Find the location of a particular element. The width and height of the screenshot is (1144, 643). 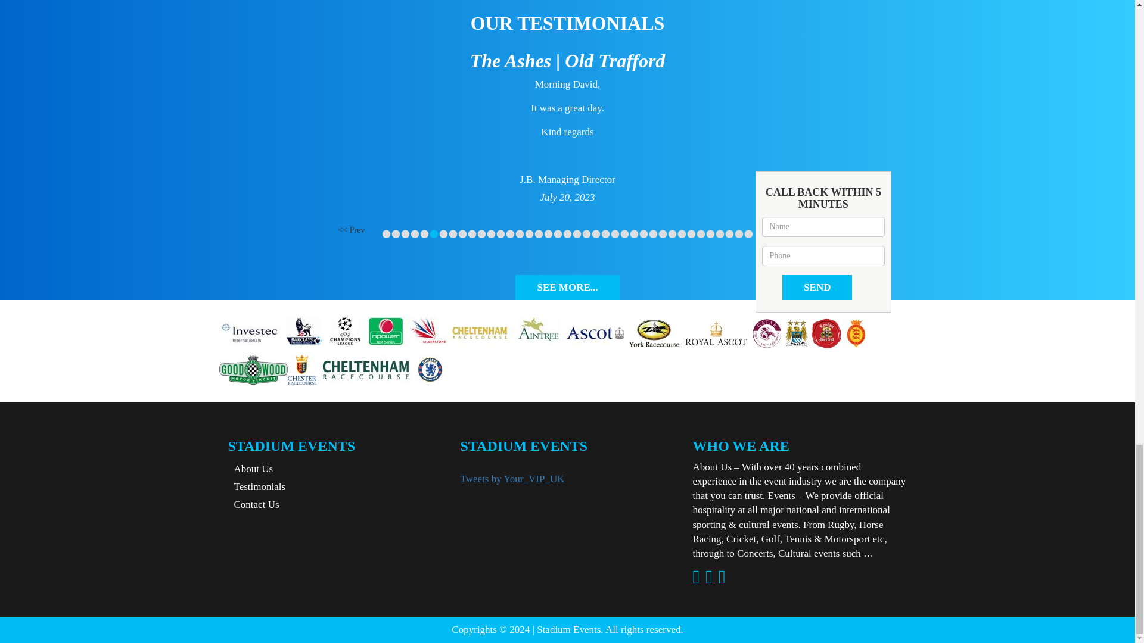

SEE MORE... is located at coordinates (567, 288).